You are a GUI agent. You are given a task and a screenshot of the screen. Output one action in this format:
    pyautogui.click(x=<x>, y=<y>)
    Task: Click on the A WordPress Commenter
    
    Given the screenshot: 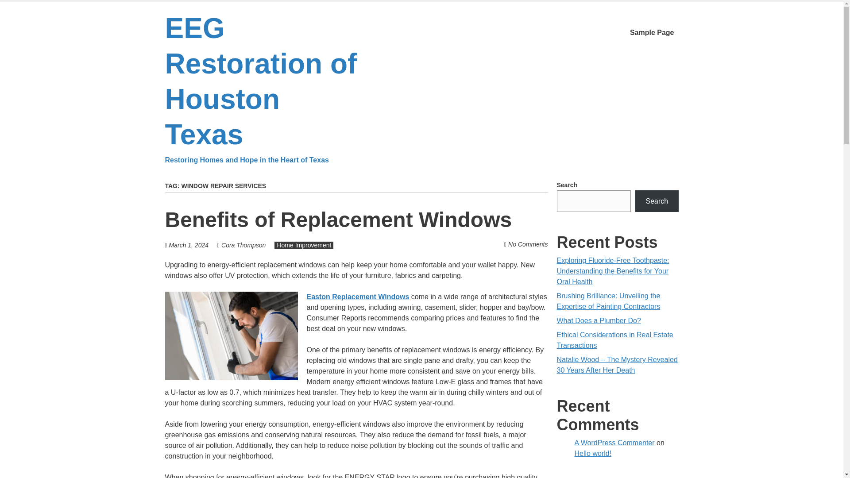 What is the action you would take?
    pyautogui.click(x=614, y=443)
    